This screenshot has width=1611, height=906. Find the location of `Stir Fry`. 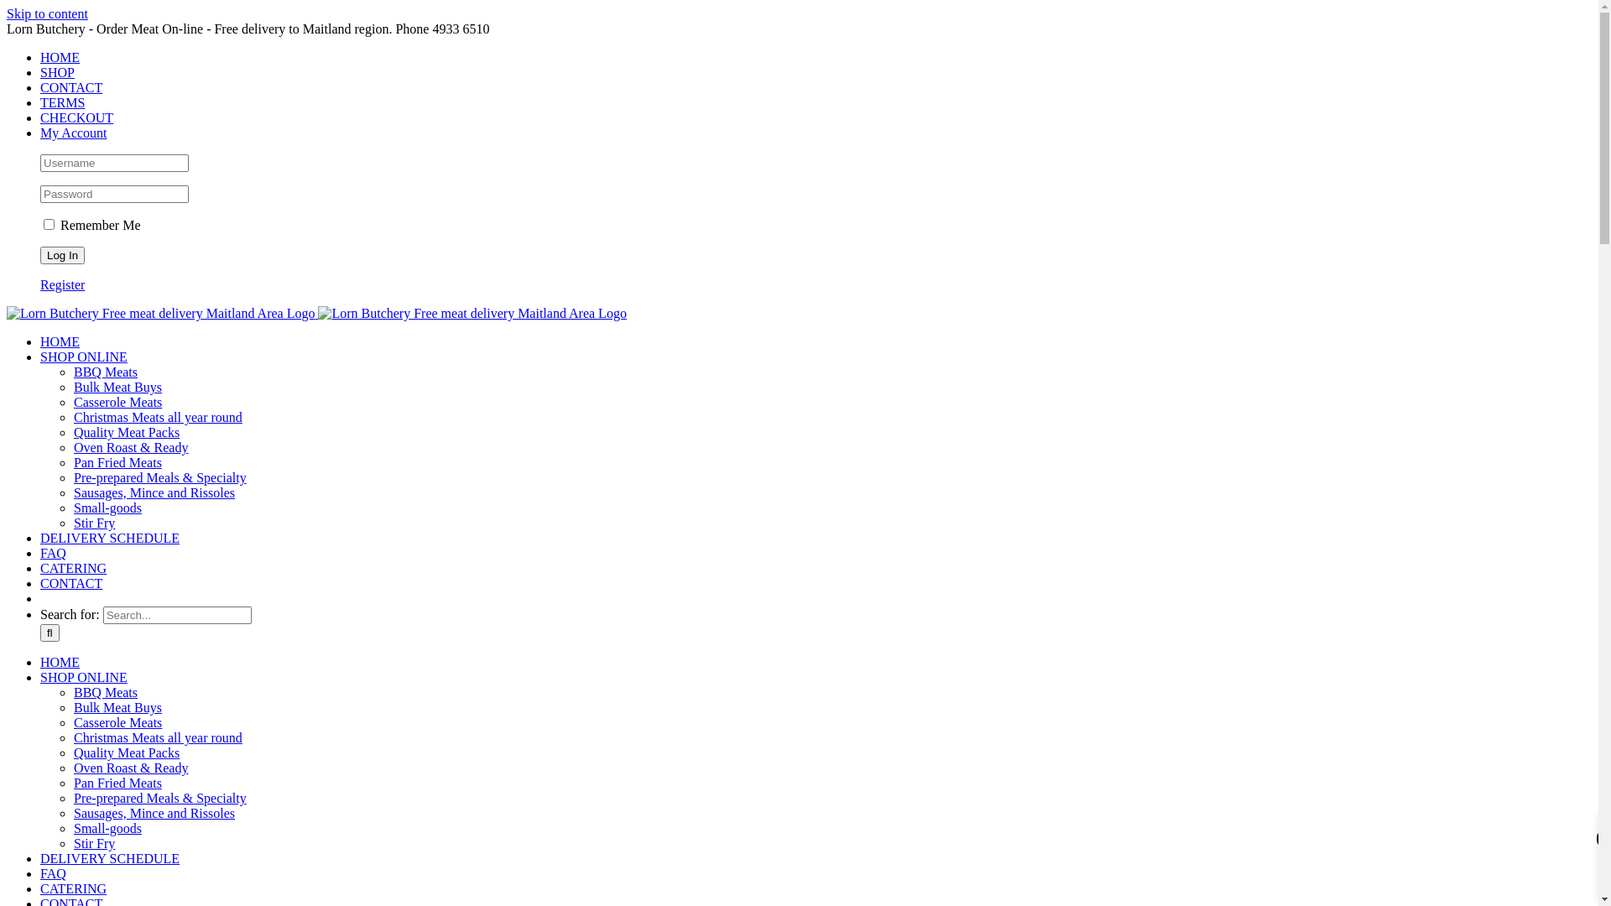

Stir Fry is located at coordinates (94, 523).